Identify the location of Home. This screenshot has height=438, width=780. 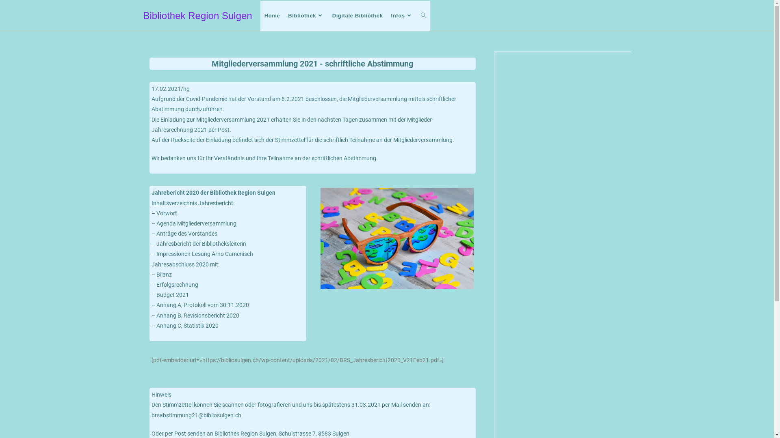
(272, 16).